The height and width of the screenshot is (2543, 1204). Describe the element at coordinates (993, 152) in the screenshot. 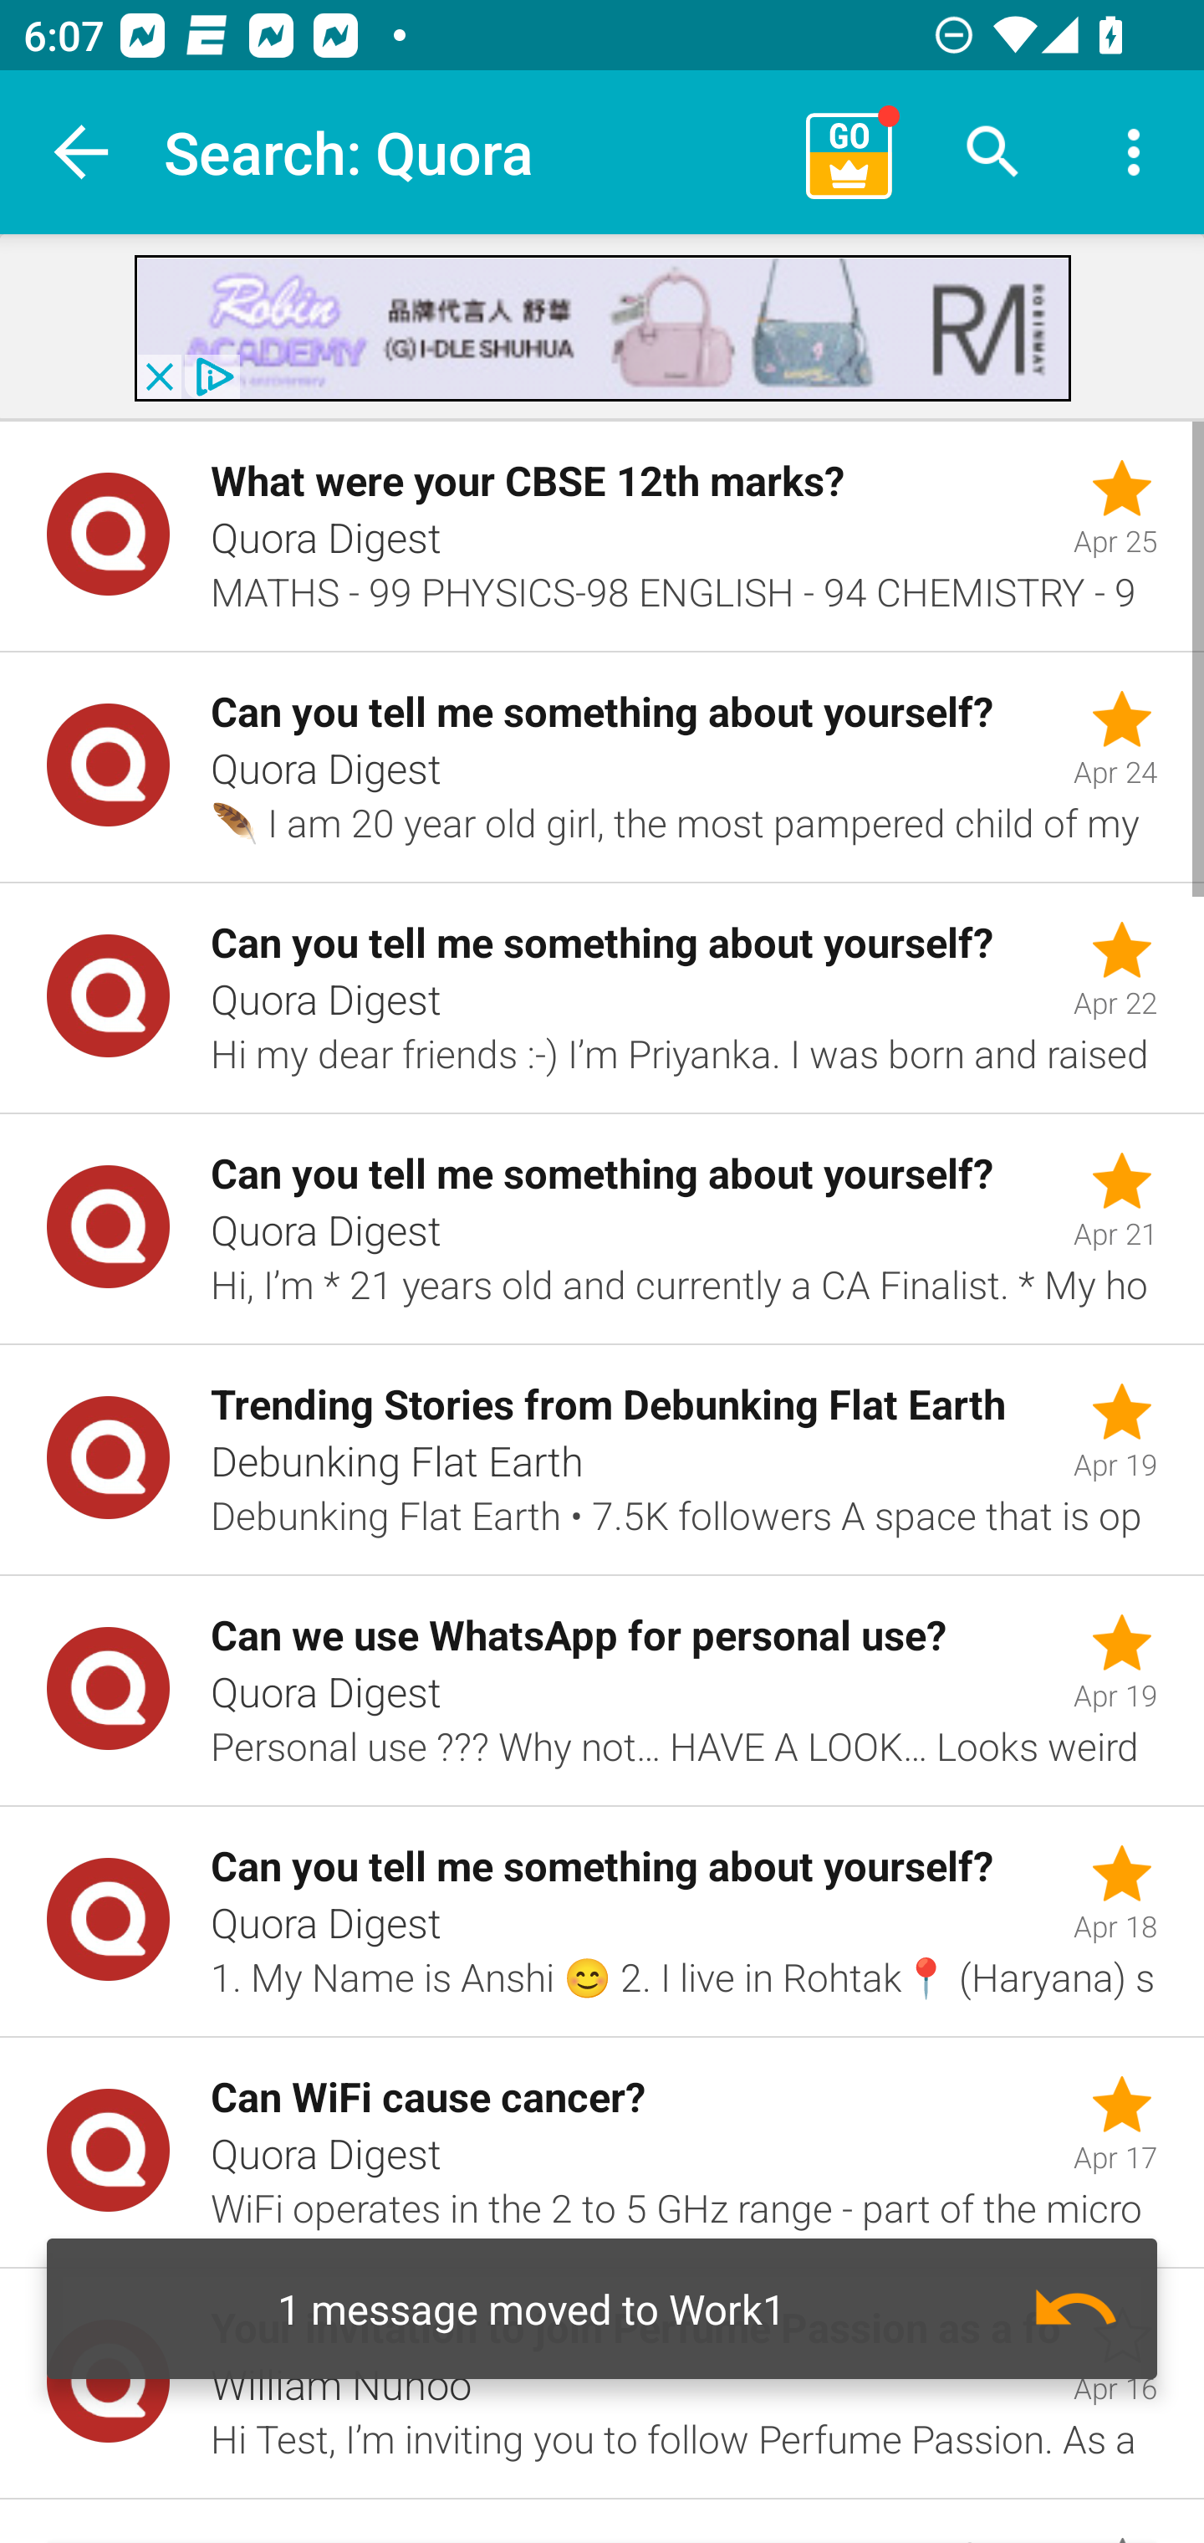

I see `Search` at that location.